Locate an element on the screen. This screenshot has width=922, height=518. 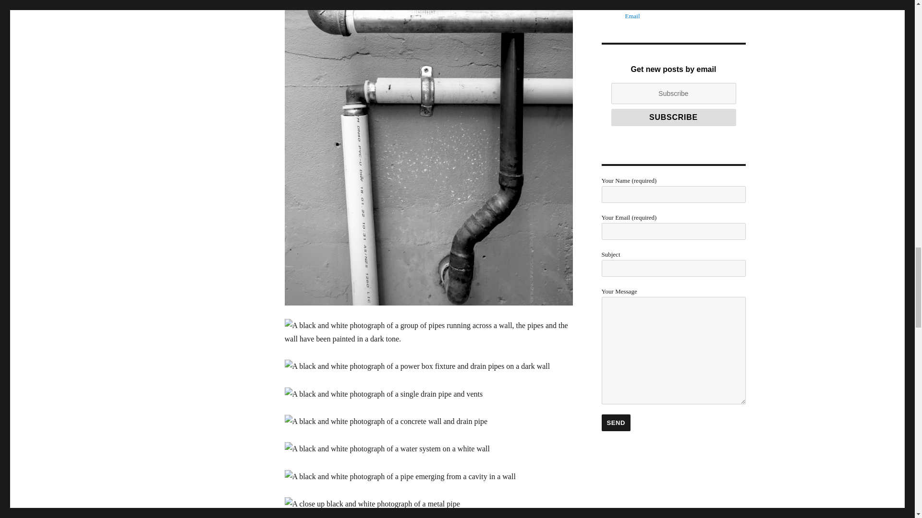
Facebook is located at coordinates (656, 6).